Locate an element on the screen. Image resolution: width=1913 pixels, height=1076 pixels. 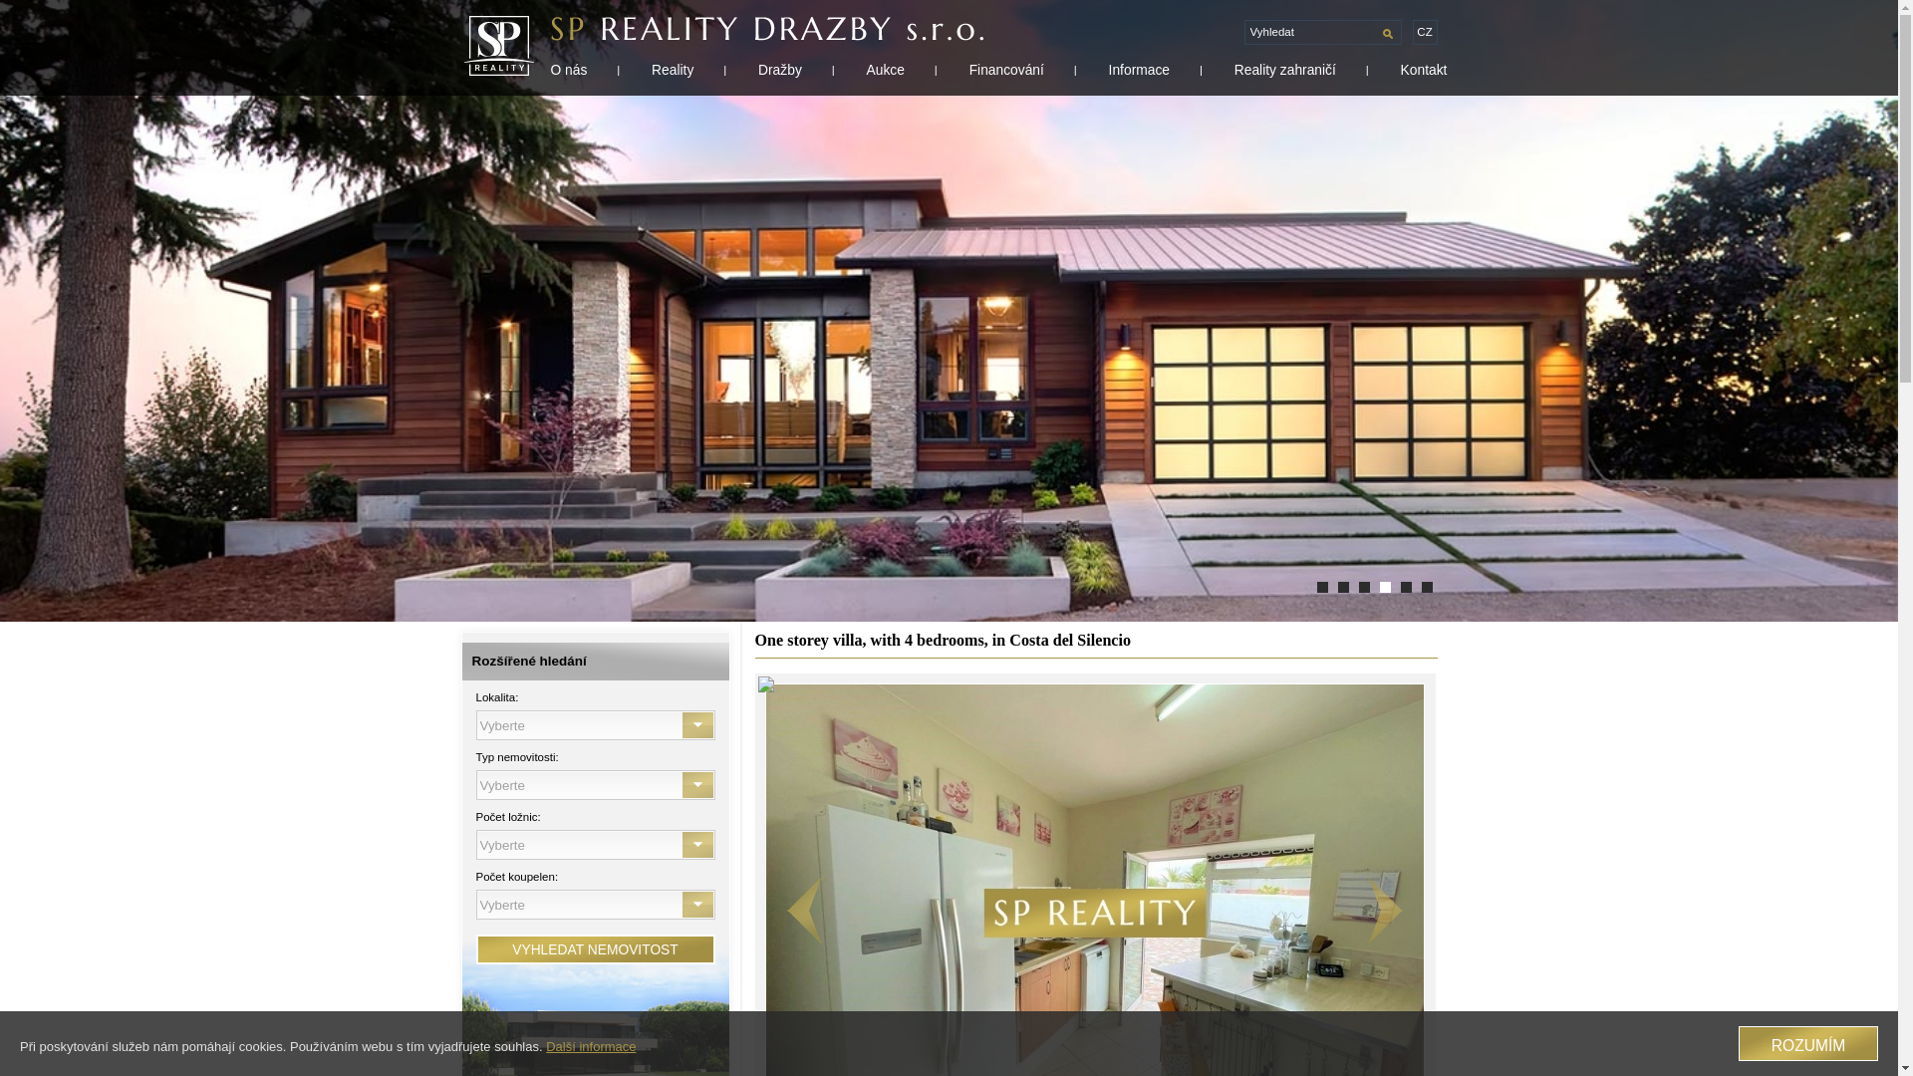
4 is located at coordinates (1363, 588).